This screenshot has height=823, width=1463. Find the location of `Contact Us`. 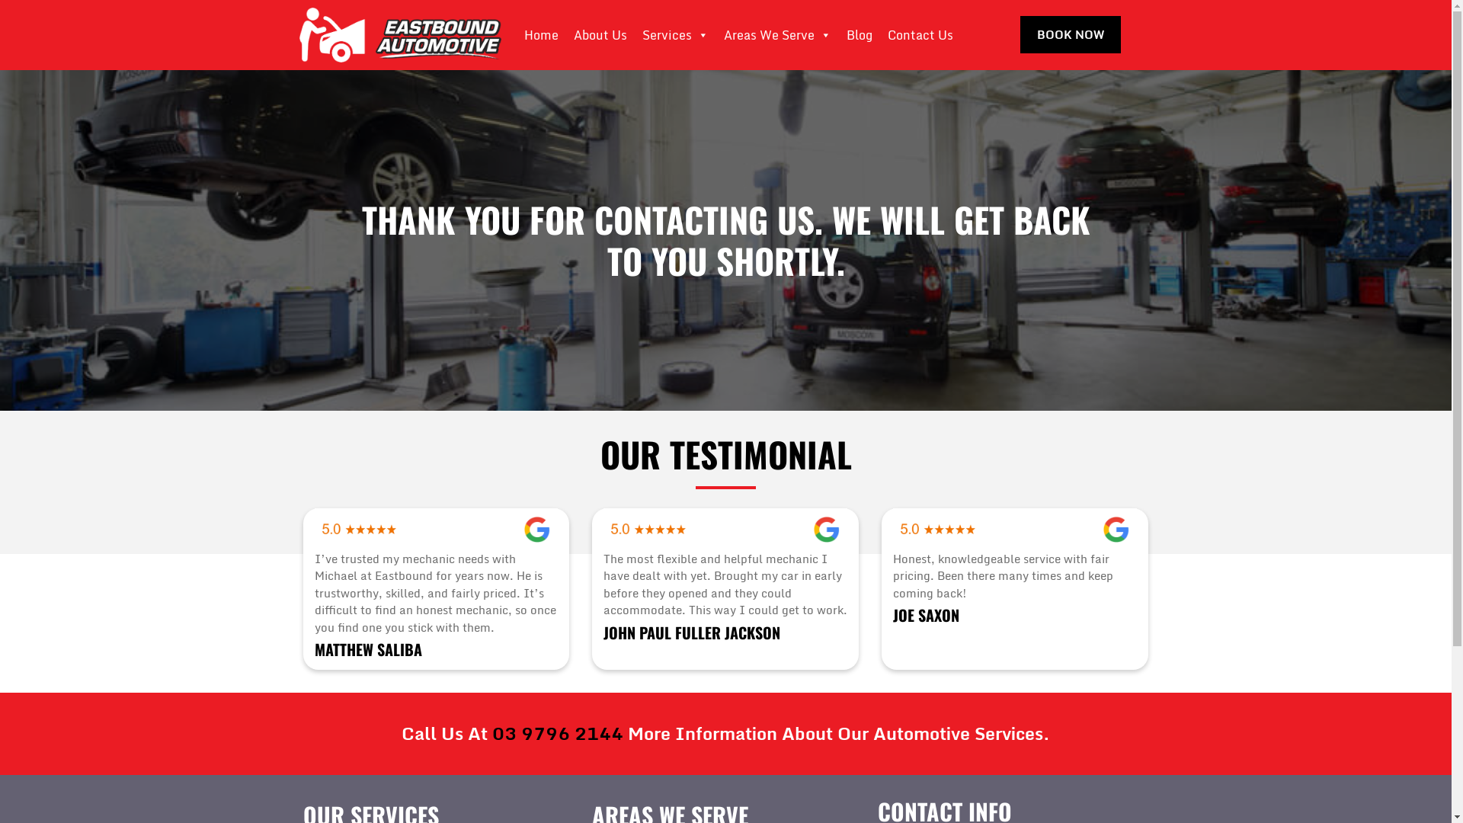

Contact Us is located at coordinates (920, 35).